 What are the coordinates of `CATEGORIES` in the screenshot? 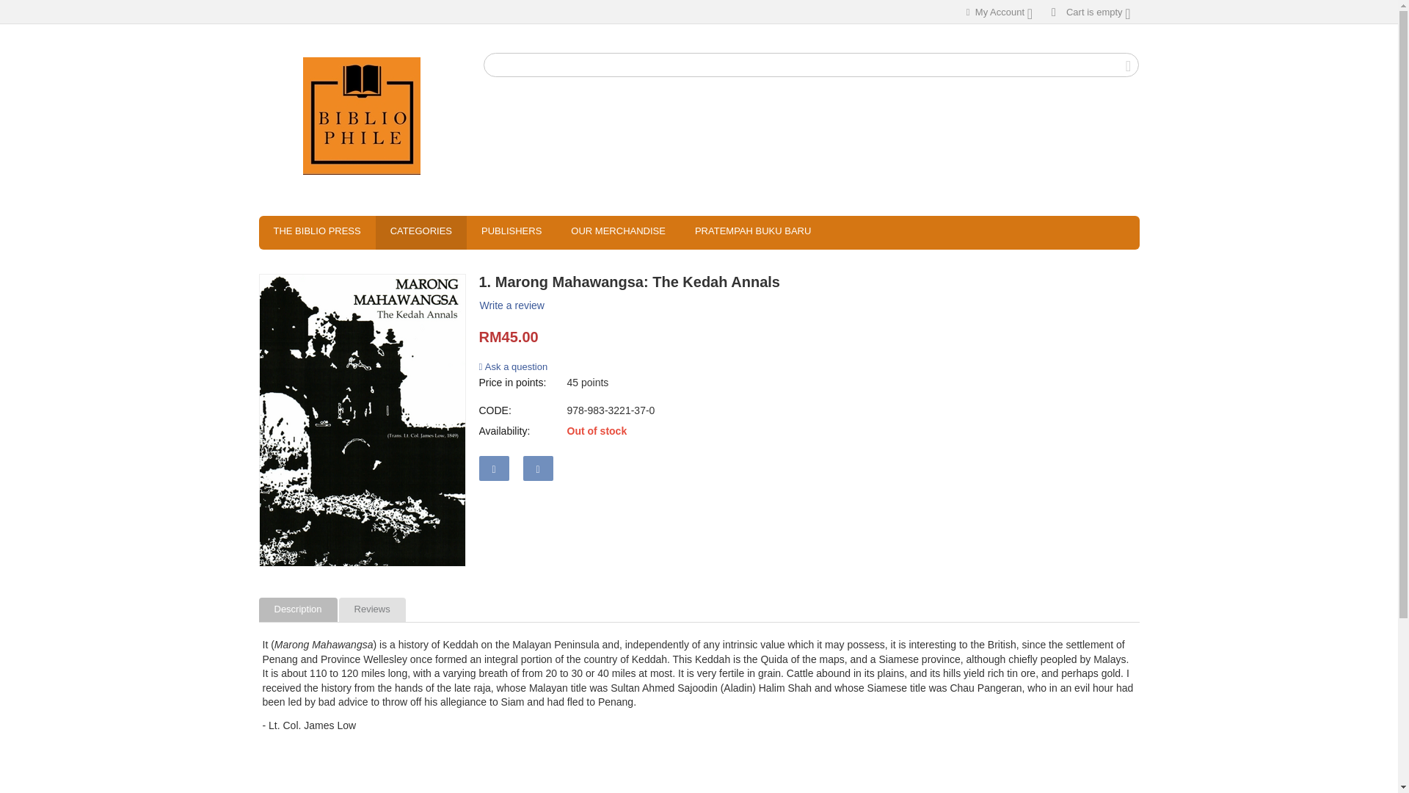 It's located at (421, 232).